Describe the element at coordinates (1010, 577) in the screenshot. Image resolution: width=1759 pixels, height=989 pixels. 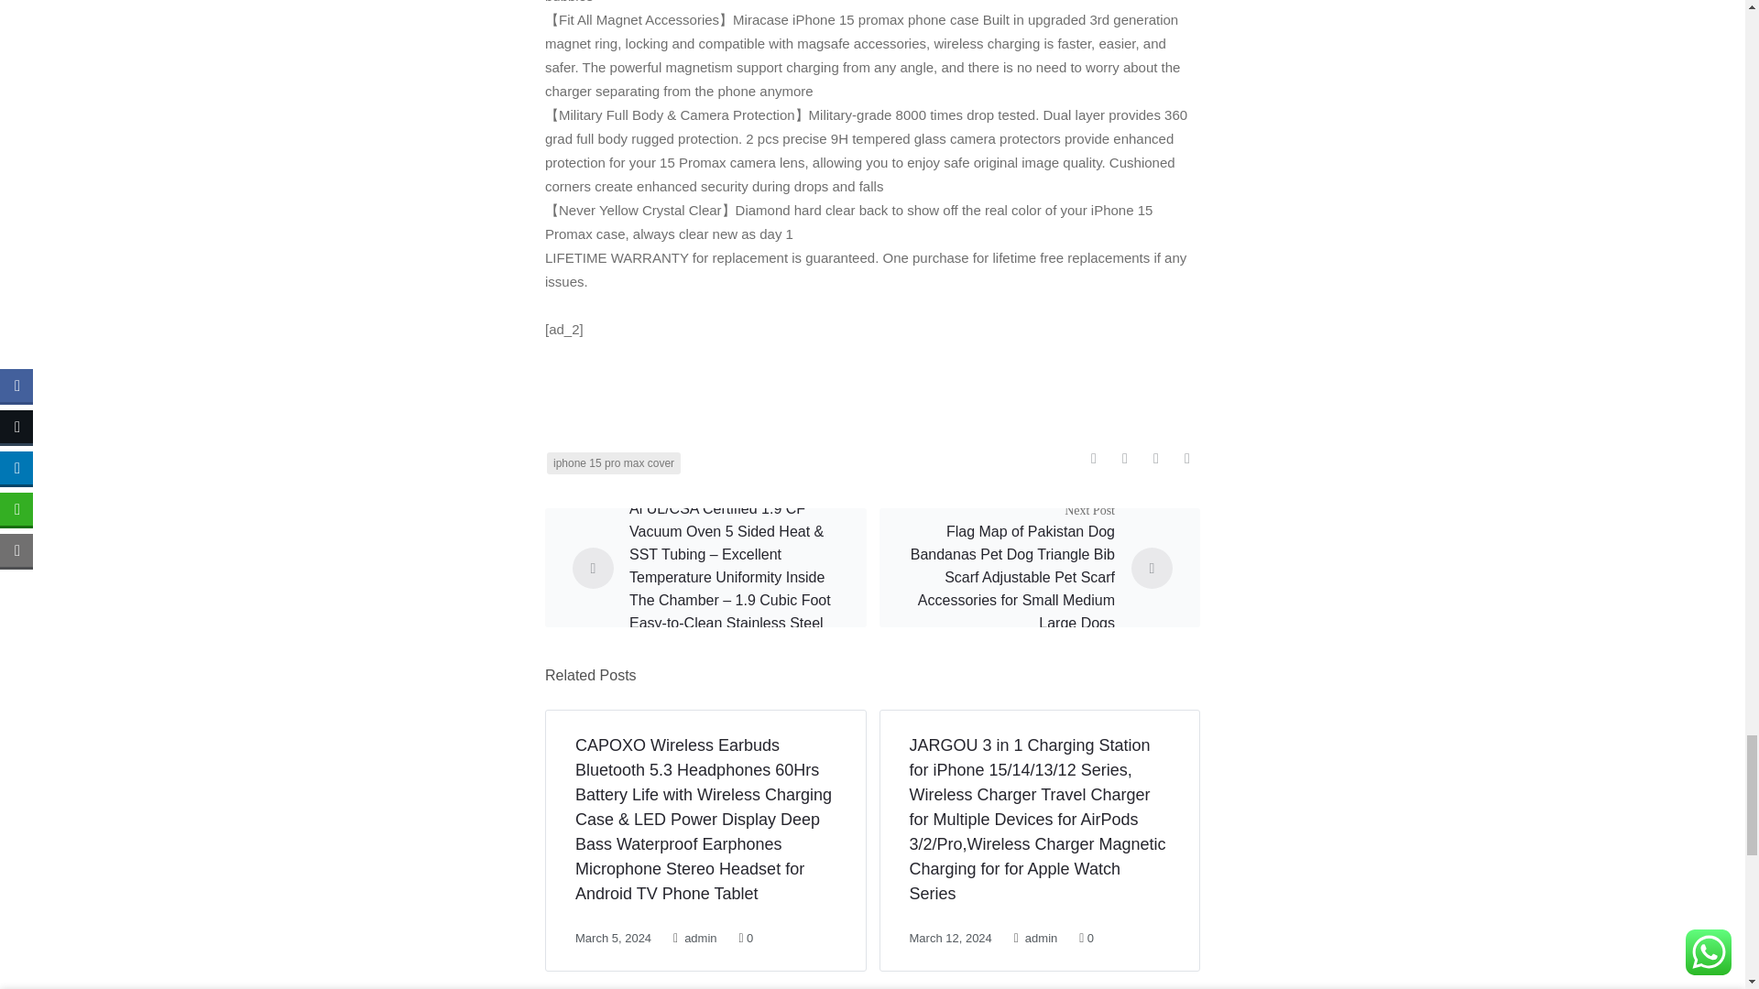
I see `Newer Posts` at that location.